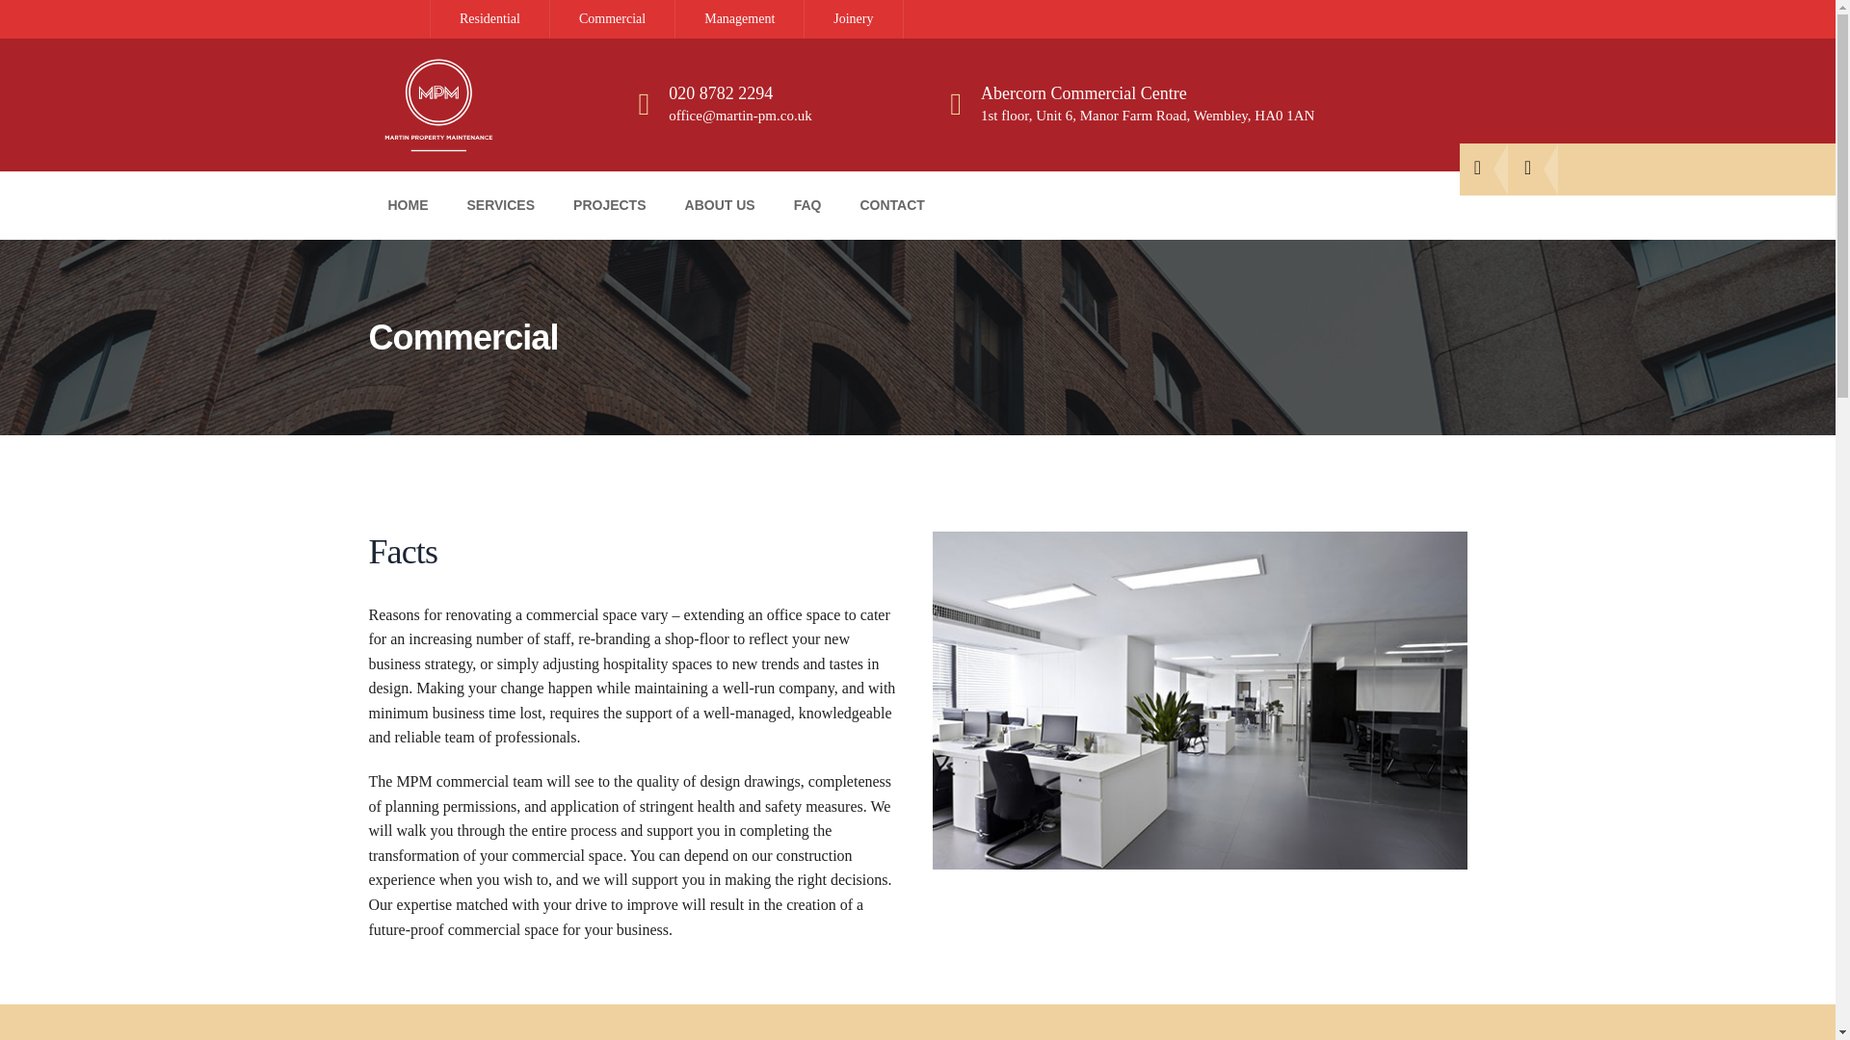 This screenshot has height=1040, width=1850. Describe the element at coordinates (891, 204) in the screenshot. I see `CONTACT` at that location.